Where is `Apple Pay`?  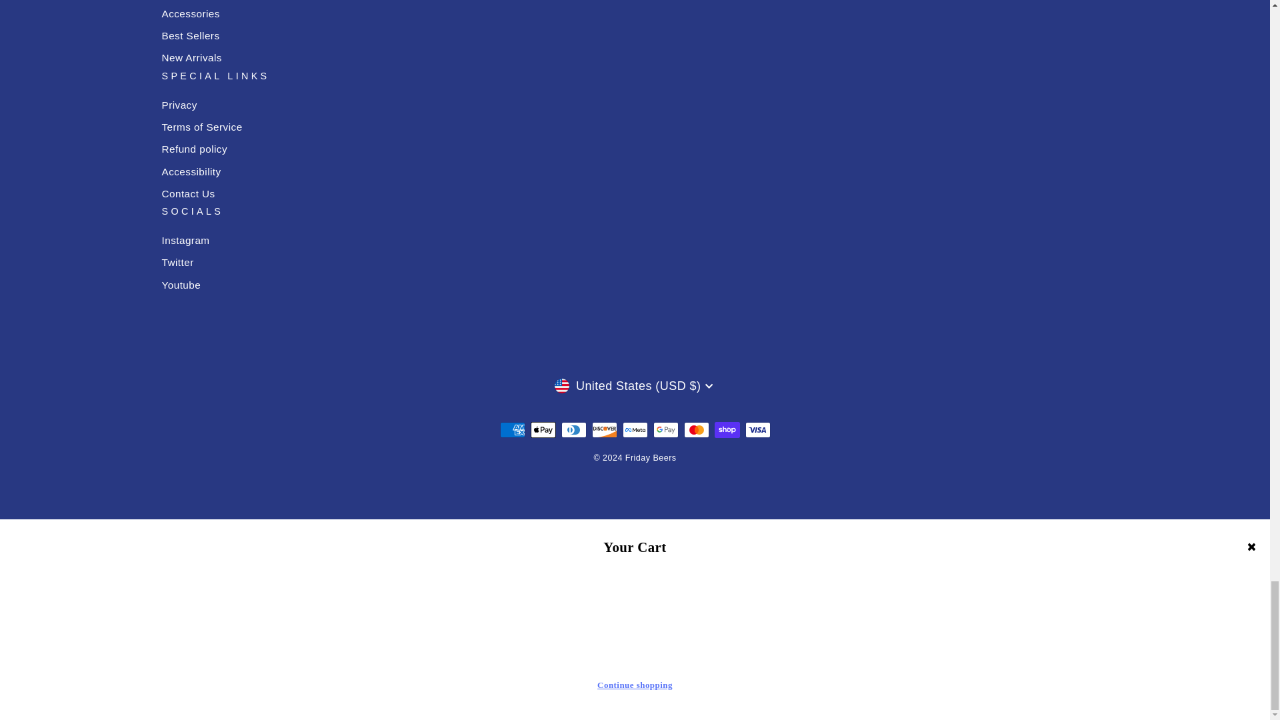
Apple Pay is located at coordinates (543, 429).